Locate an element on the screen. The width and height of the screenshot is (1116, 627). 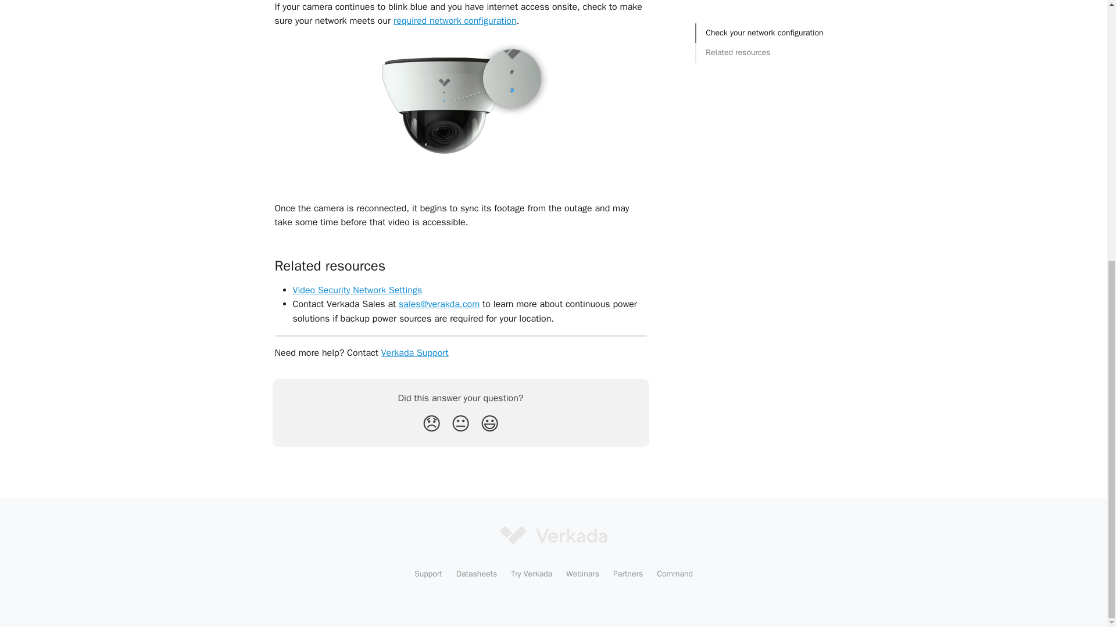
Smiley is located at coordinates (489, 424).